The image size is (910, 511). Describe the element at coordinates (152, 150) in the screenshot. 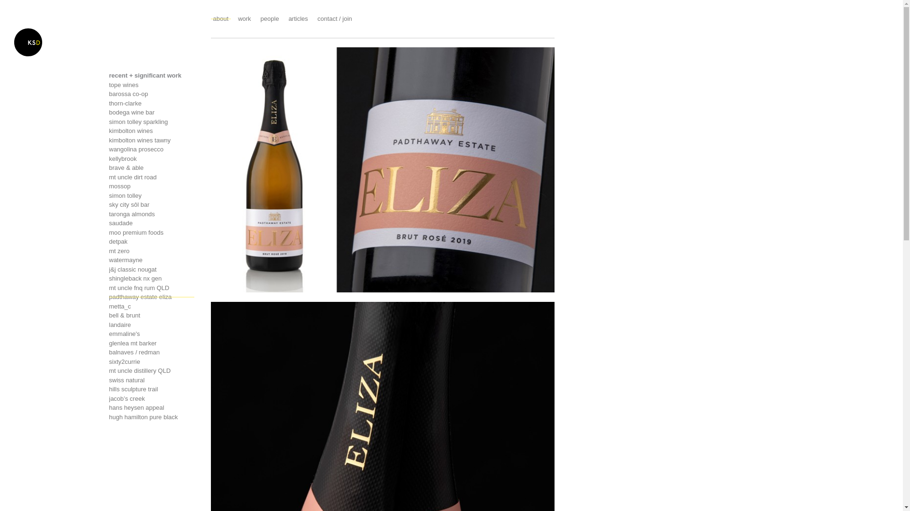

I see `wangolina prosecco` at that location.